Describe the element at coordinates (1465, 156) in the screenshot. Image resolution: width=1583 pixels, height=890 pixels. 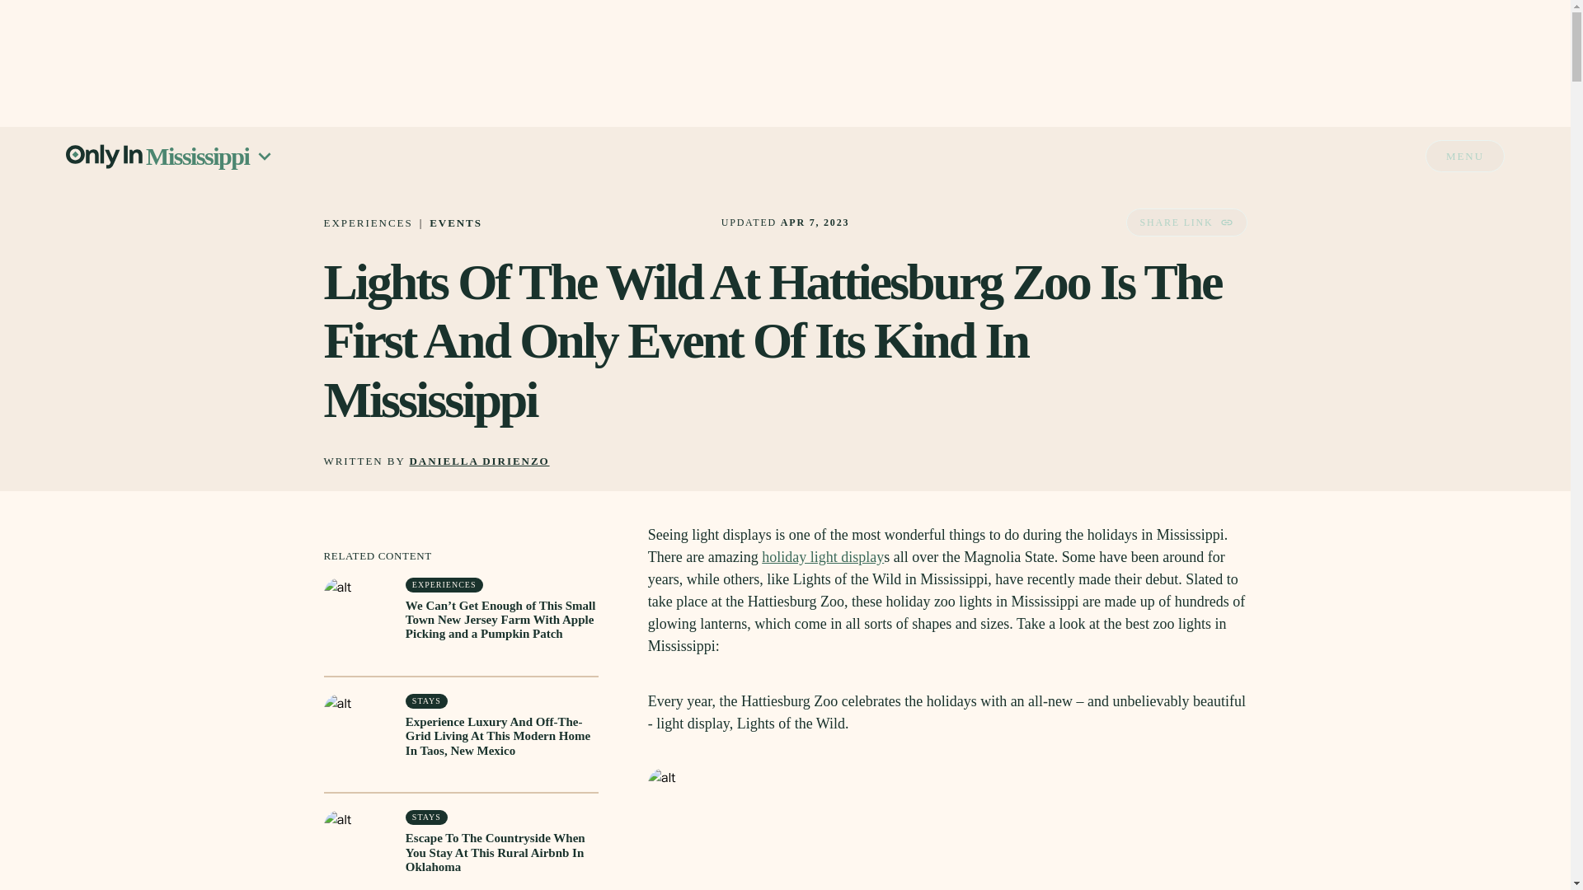
I see `MENU` at that location.